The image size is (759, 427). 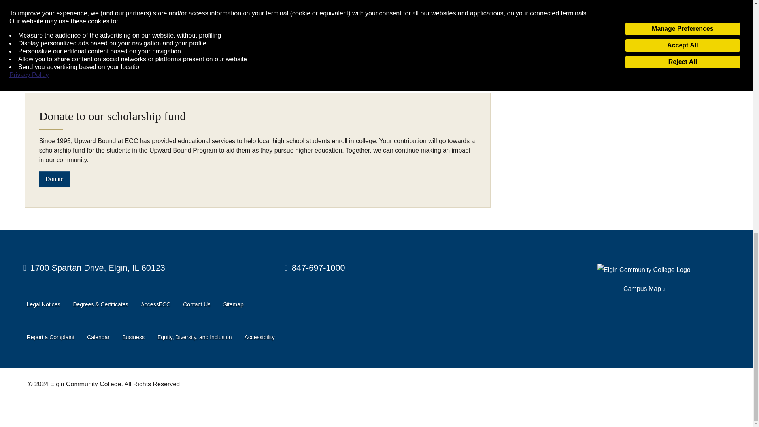 I want to click on Spartan Drive Campus Map, so click(x=94, y=268).